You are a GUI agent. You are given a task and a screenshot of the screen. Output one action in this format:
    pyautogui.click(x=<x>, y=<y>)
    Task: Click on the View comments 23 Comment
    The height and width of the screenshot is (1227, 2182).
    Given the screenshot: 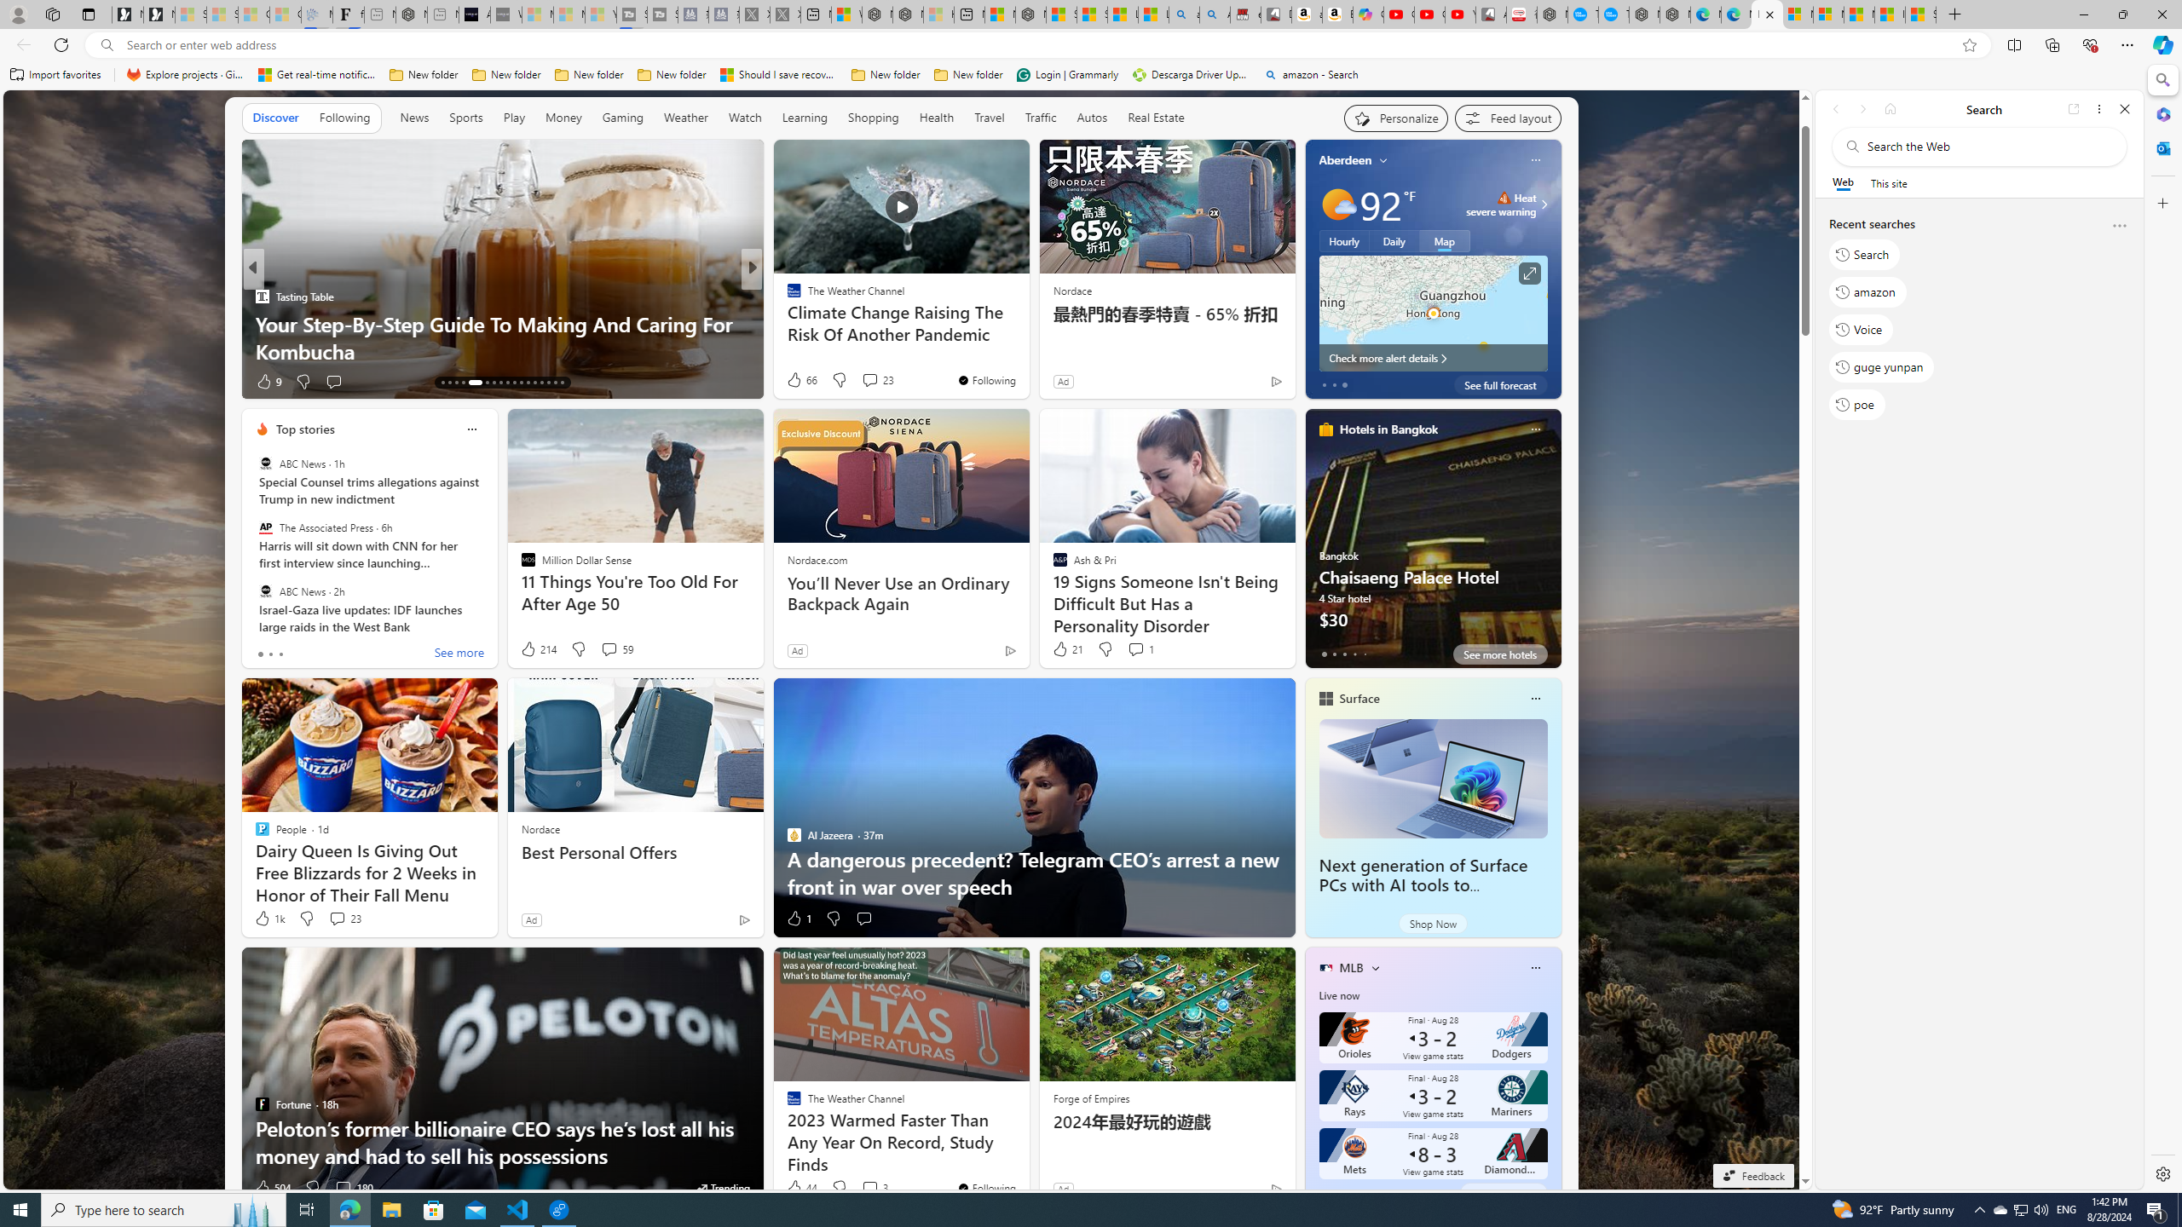 What is the action you would take?
    pyautogui.click(x=344, y=919)
    